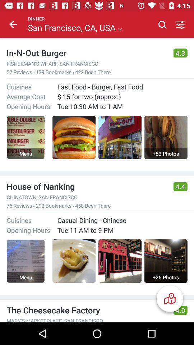  What do you see at coordinates (166, 153) in the screenshot?
I see `scroll until the +53 photos` at bounding box center [166, 153].